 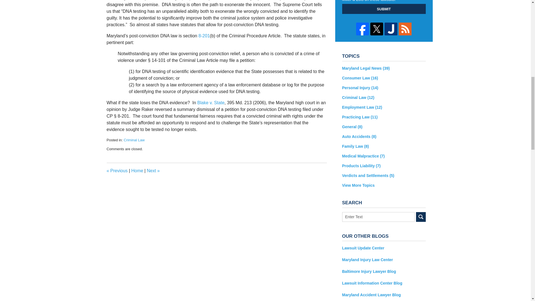 What do you see at coordinates (376, 29) in the screenshot?
I see `Twitter` at bounding box center [376, 29].